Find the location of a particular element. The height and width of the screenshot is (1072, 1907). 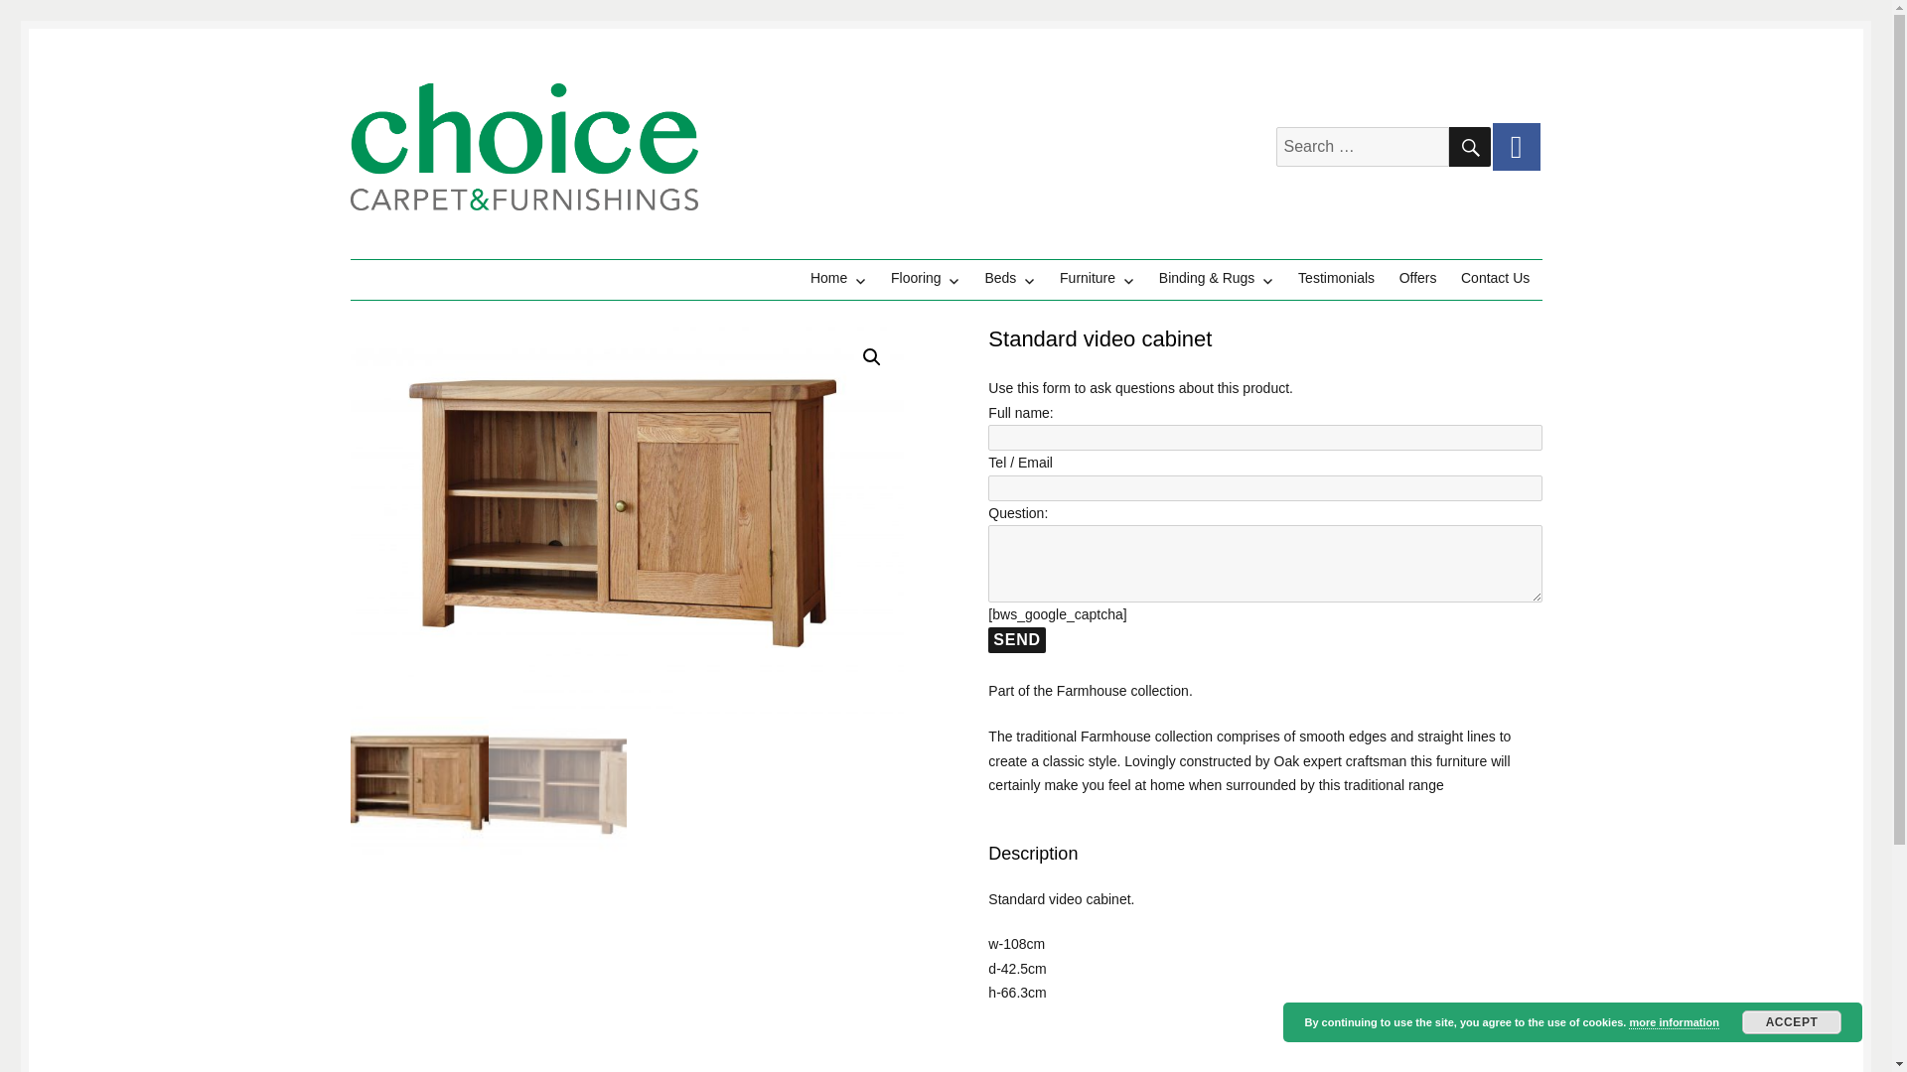

Testimonials is located at coordinates (1337, 278).